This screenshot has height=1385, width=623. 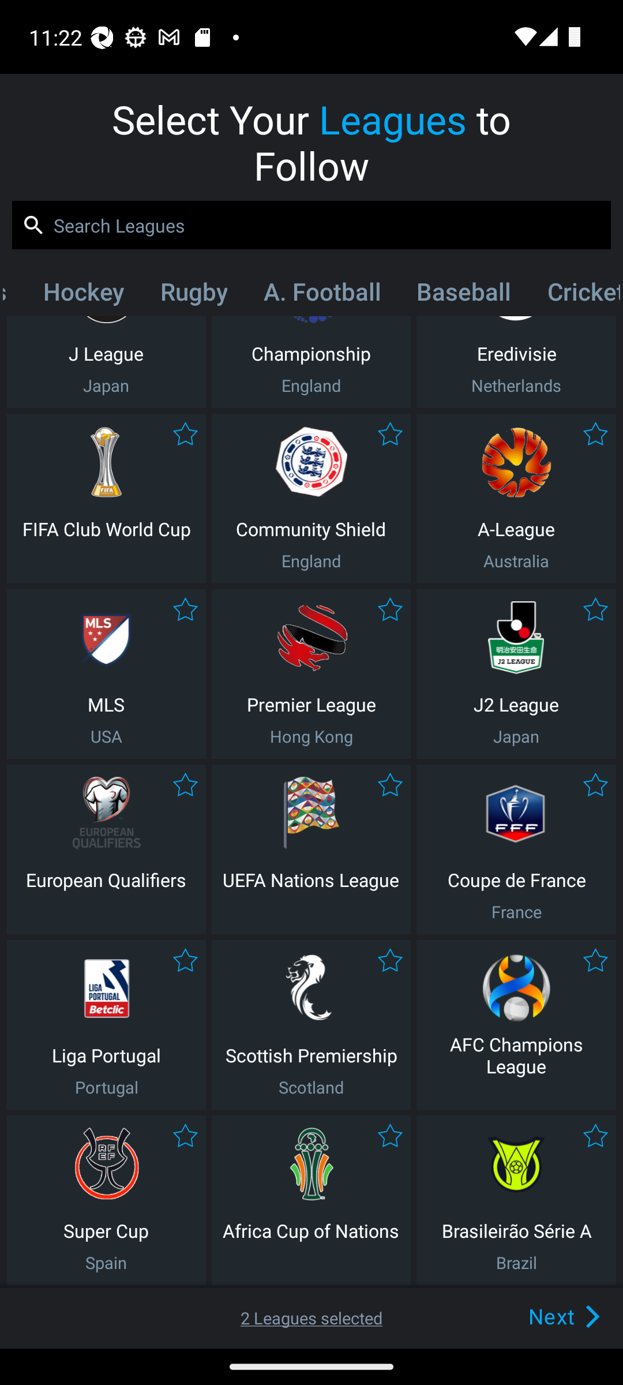 What do you see at coordinates (311, 849) in the screenshot?
I see `UEFA Nations League` at bounding box center [311, 849].